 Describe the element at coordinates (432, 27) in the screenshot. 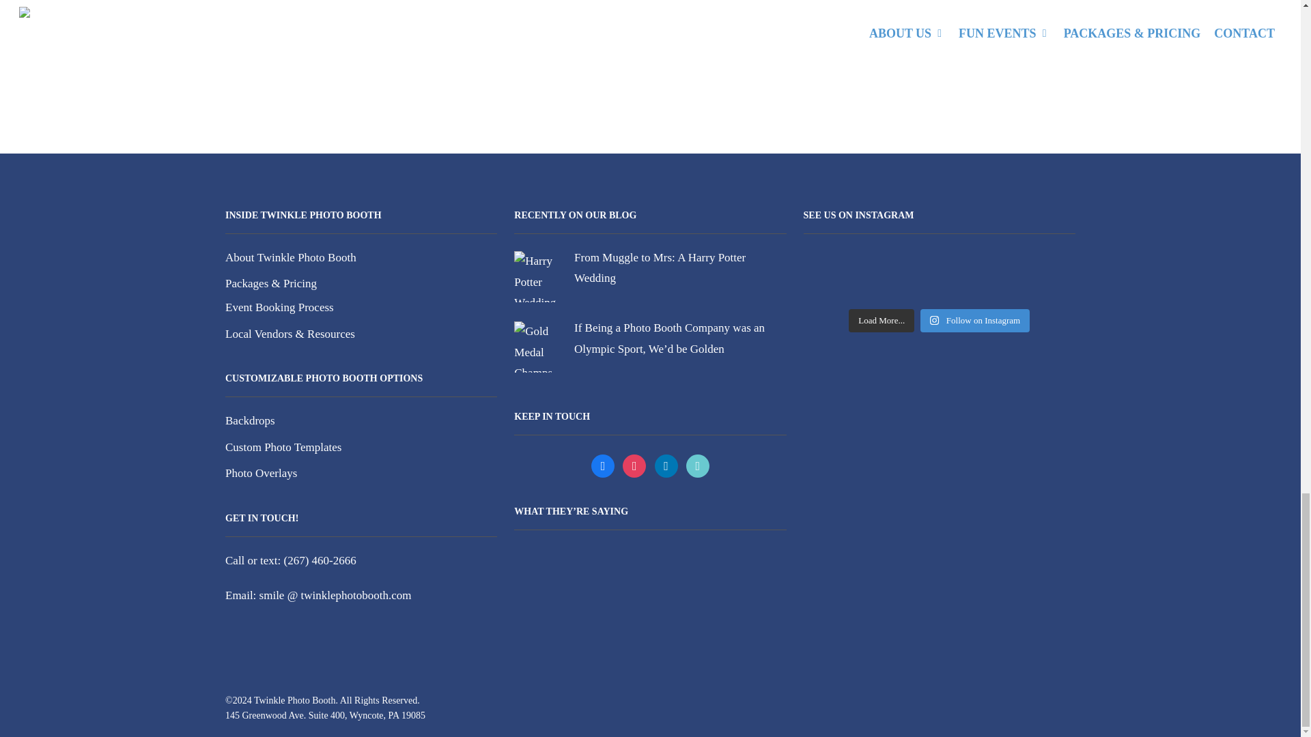

I see `Contact` at that location.